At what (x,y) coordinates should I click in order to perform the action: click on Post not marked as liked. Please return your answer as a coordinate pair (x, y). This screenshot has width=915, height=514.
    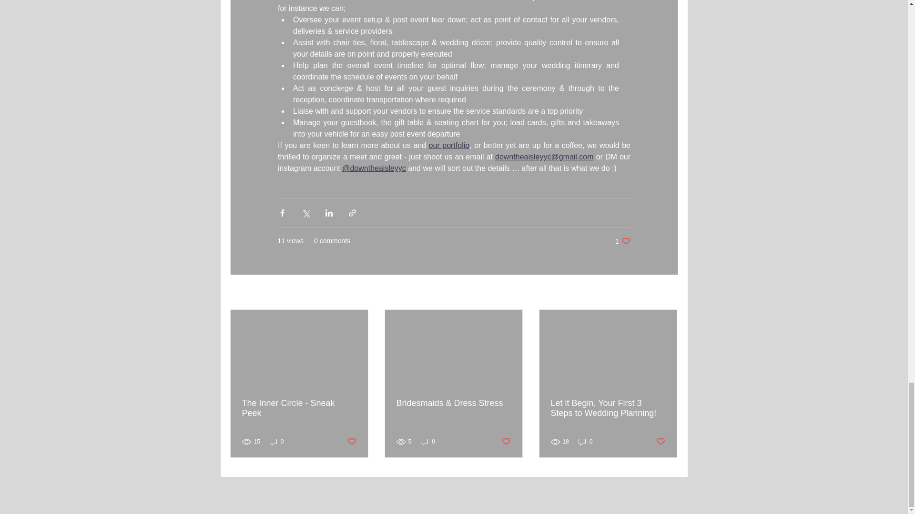
    Looking at the image, I should click on (506, 442).